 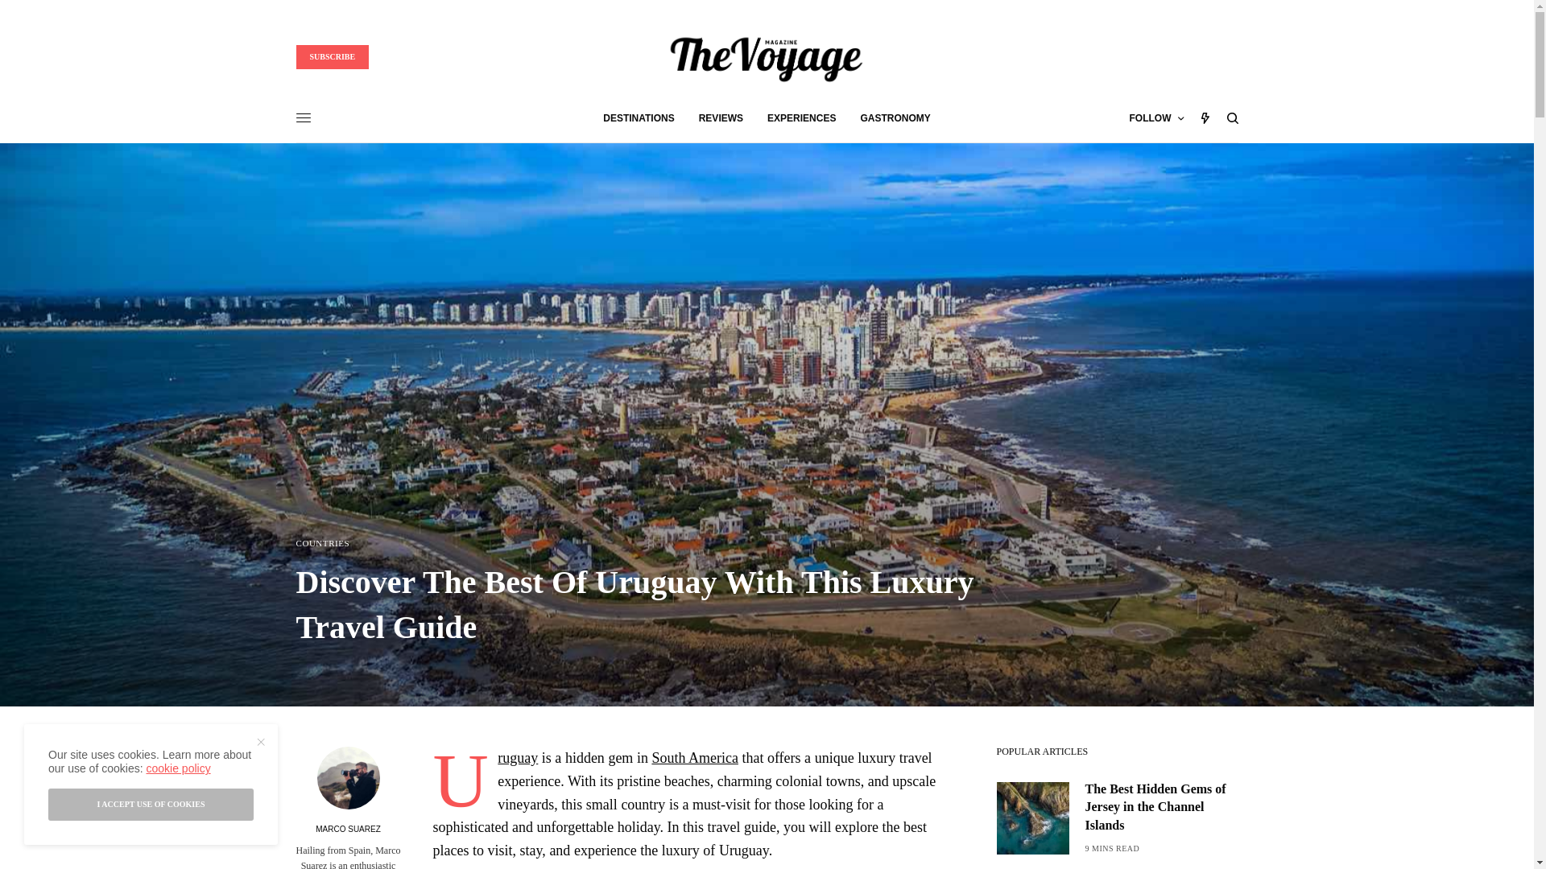 What do you see at coordinates (324, 543) in the screenshot?
I see `COUNTRIES` at bounding box center [324, 543].